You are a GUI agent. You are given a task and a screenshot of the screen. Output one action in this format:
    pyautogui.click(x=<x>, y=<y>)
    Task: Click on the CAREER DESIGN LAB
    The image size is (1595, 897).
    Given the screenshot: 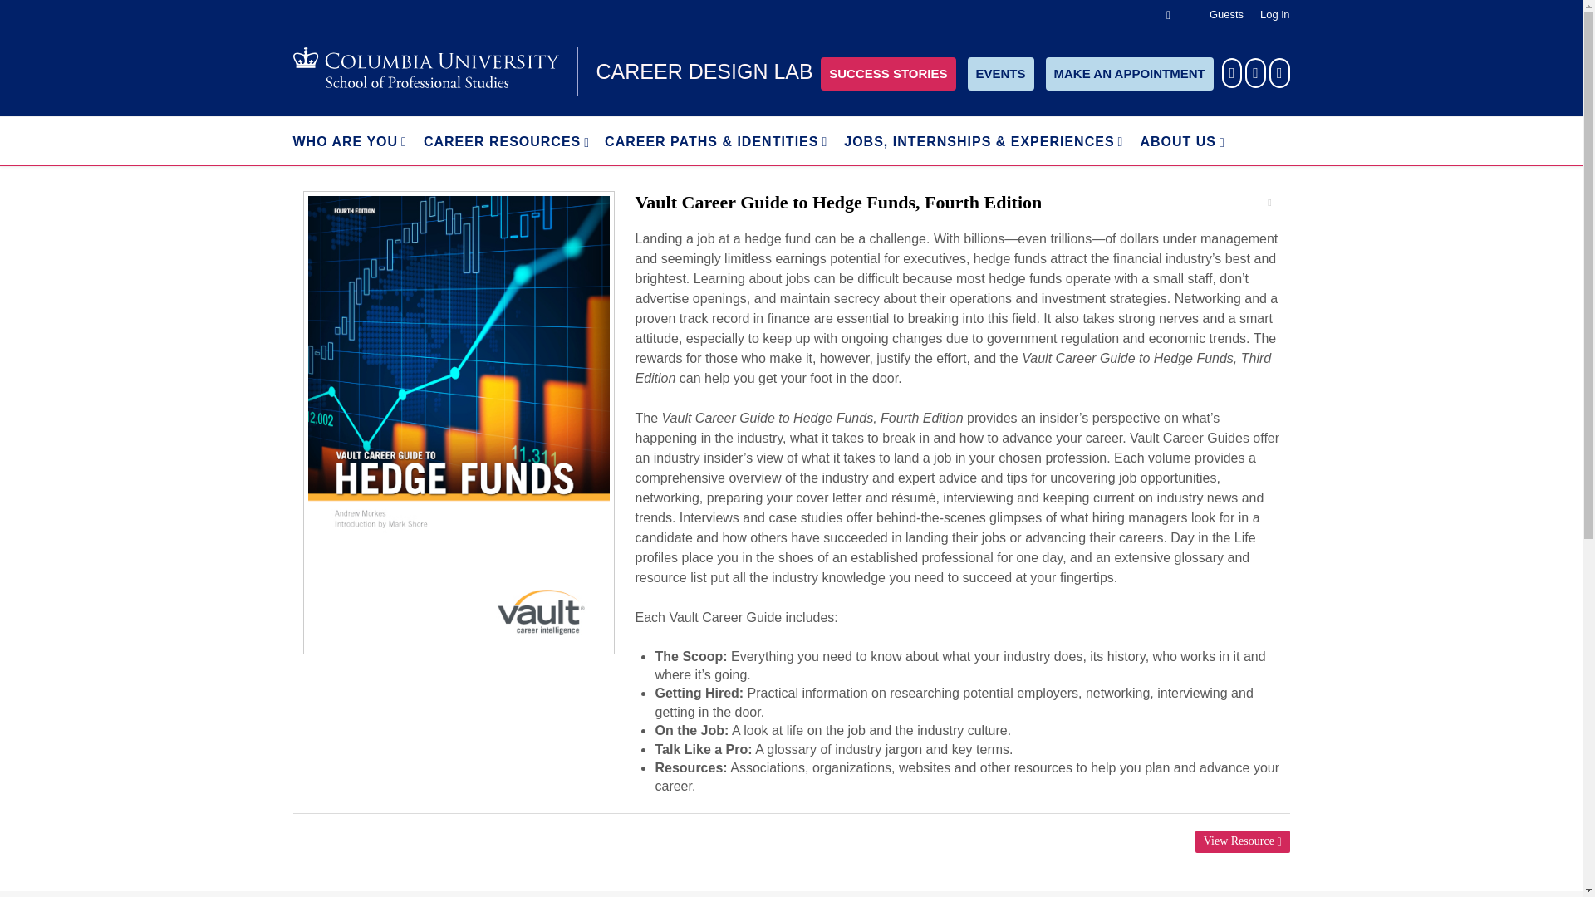 What is the action you would take?
    pyautogui.click(x=552, y=71)
    